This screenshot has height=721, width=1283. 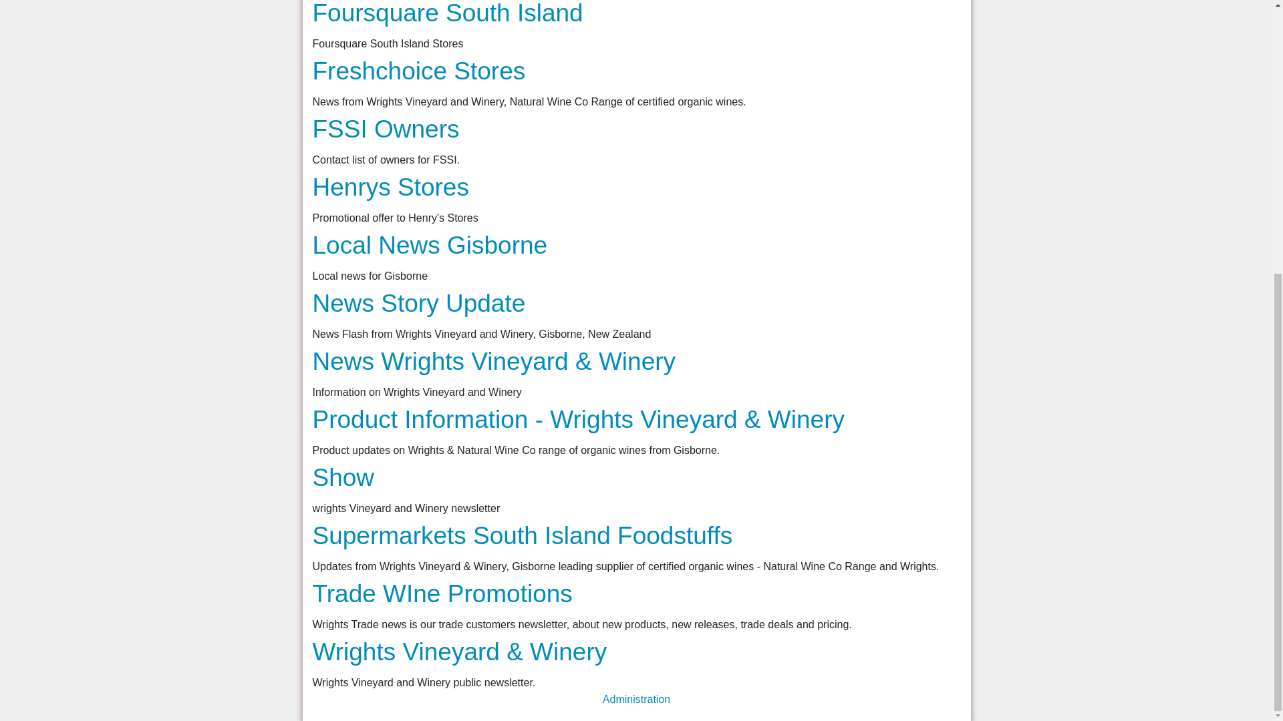 I want to click on Trade WIne Promotions, so click(x=442, y=594).